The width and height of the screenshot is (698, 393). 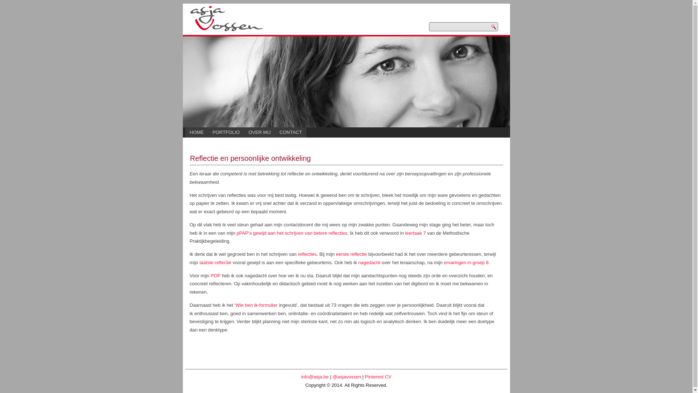 What do you see at coordinates (291, 132) in the screenshot?
I see `CONTACT` at bounding box center [291, 132].